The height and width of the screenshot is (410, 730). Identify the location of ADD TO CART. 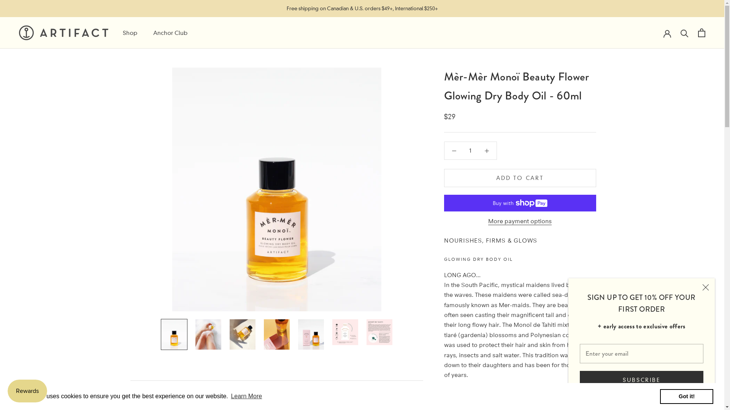
(520, 178).